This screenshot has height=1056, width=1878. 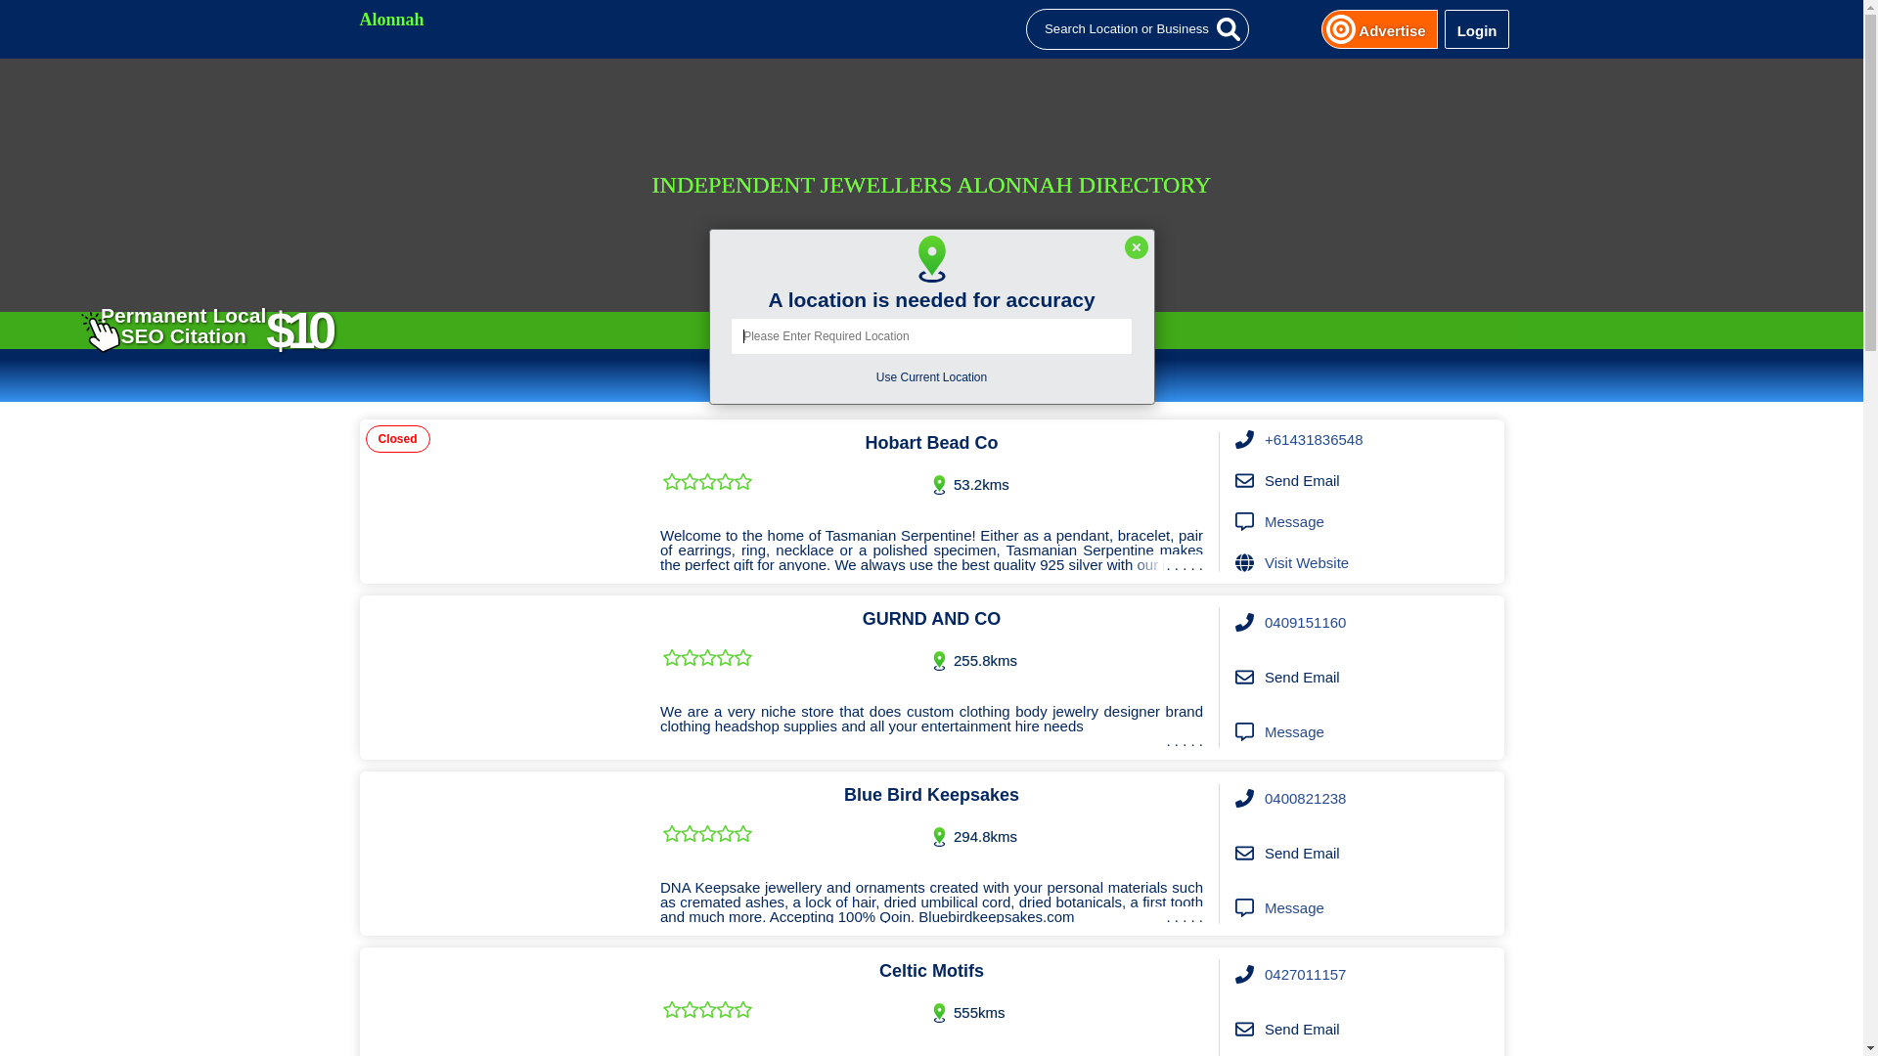 I want to click on 0409151160, so click(x=1305, y=623).